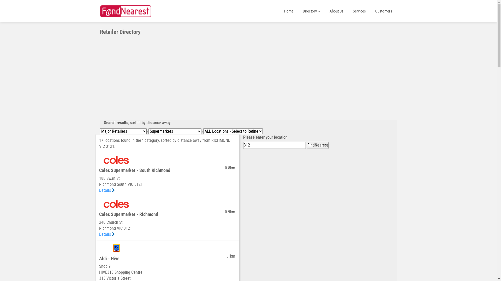 Image resolution: width=501 pixels, height=281 pixels. Describe the element at coordinates (248, 74) in the screenshot. I see `Advertisement` at that location.